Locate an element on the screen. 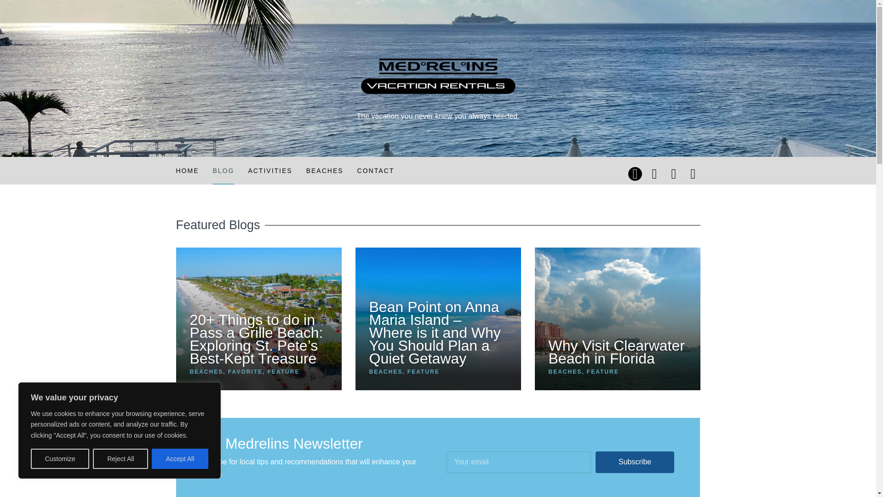 The width and height of the screenshot is (883, 497). Customize is located at coordinates (60, 459).